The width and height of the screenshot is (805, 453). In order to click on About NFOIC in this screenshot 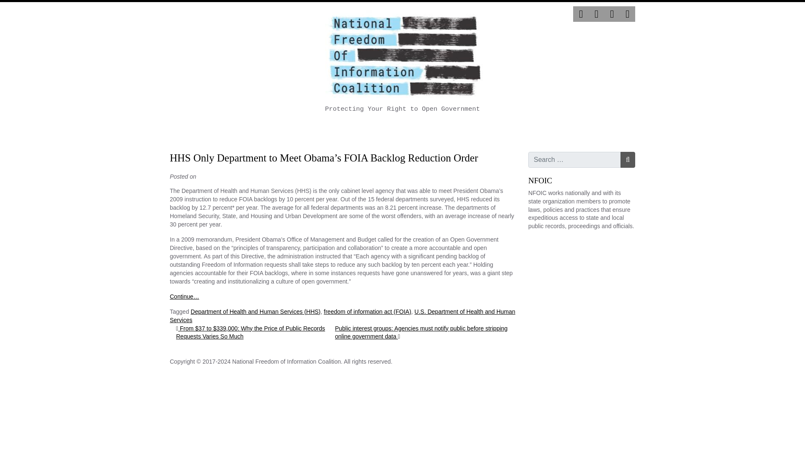, I will do `click(270, 130)`.